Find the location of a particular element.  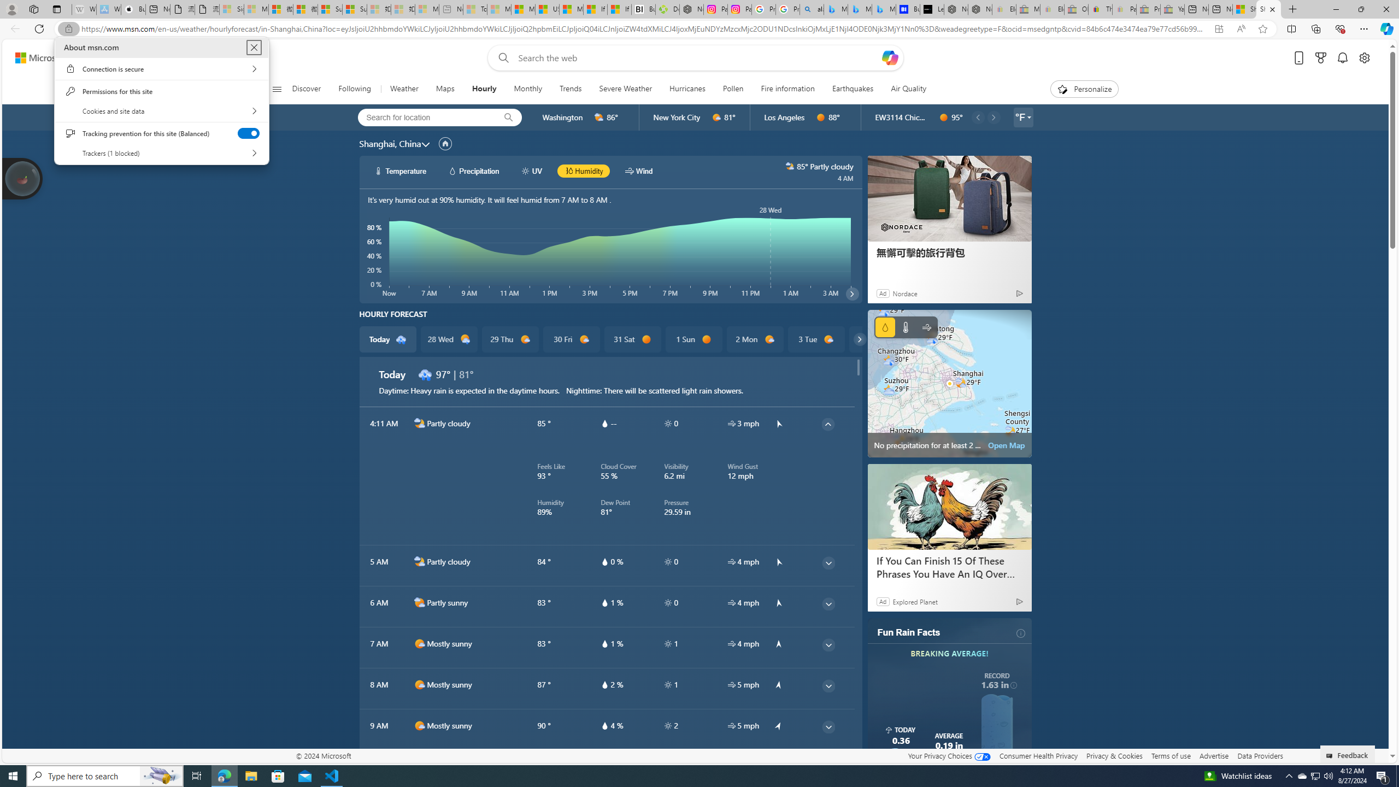

Enter your search term is located at coordinates (698, 58).